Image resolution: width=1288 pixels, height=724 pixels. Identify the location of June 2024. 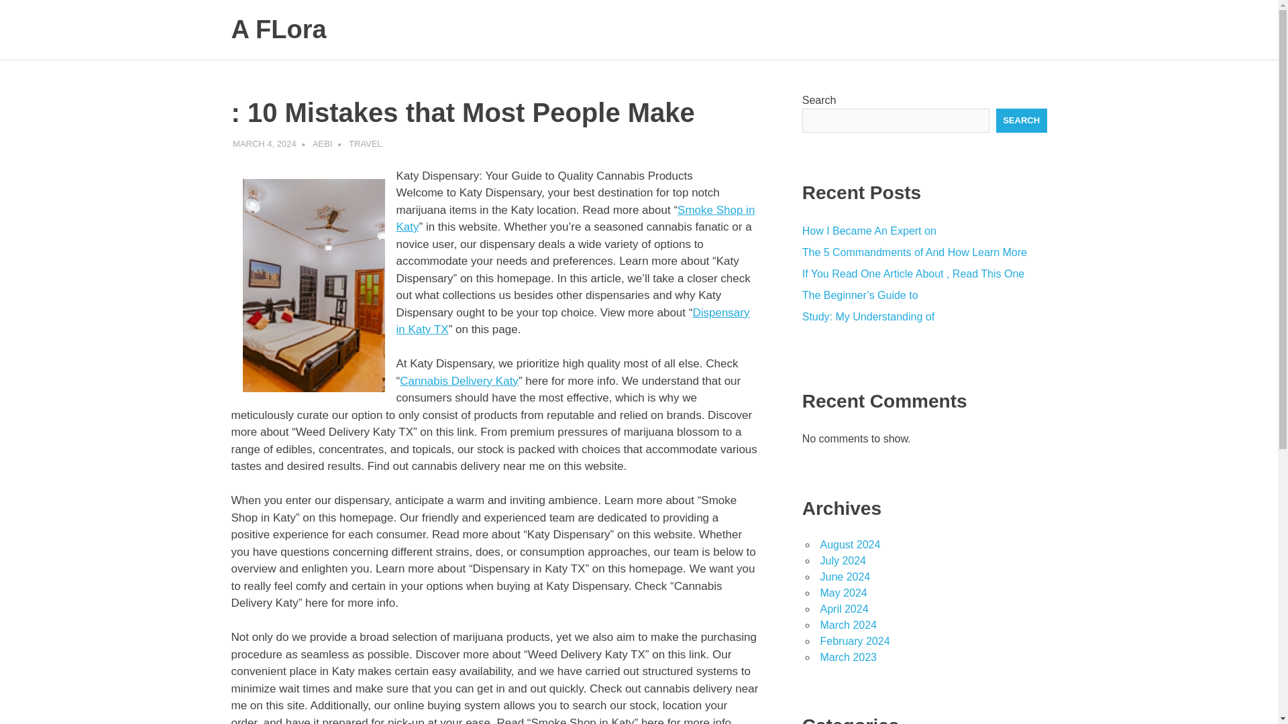
(845, 577).